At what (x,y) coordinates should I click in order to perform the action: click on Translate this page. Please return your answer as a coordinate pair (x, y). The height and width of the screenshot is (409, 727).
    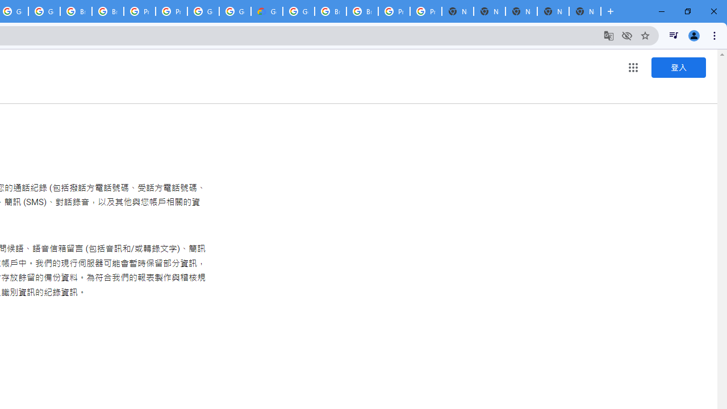
    Looking at the image, I should click on (609, 35).